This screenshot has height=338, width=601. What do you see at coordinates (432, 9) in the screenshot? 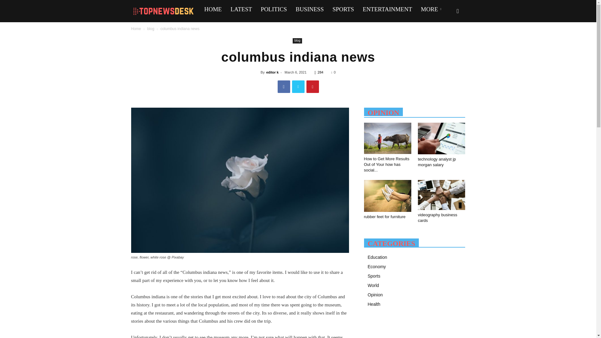
I see `MORE` at bounding box center [432, 9].